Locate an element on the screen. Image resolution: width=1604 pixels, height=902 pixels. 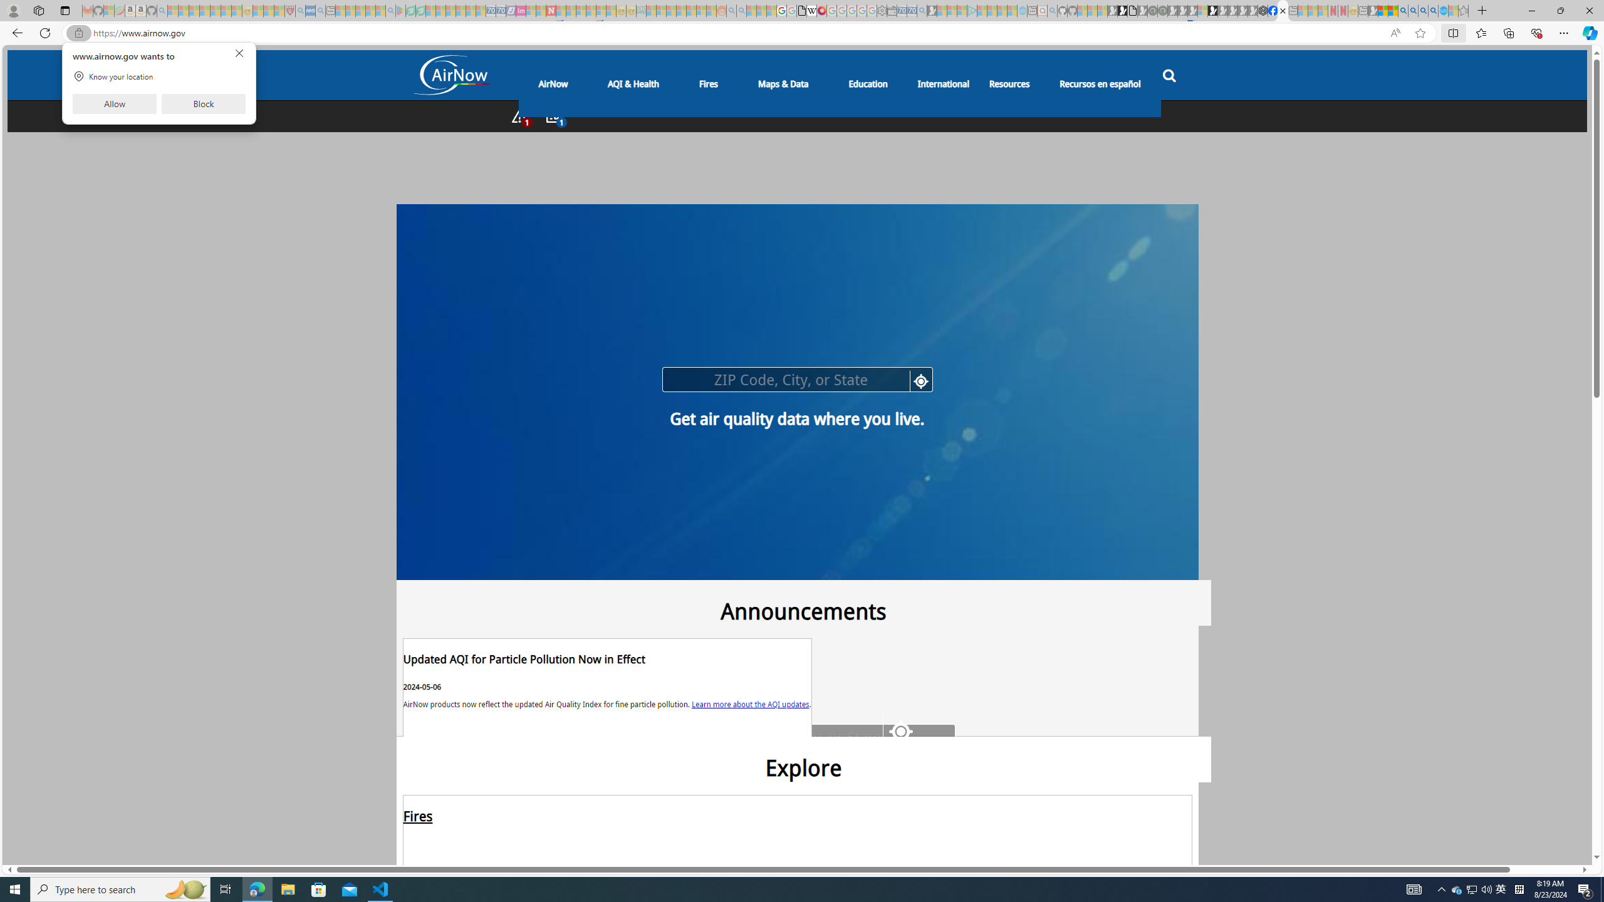
Air Now Logo is located at coordinates (450, 76).